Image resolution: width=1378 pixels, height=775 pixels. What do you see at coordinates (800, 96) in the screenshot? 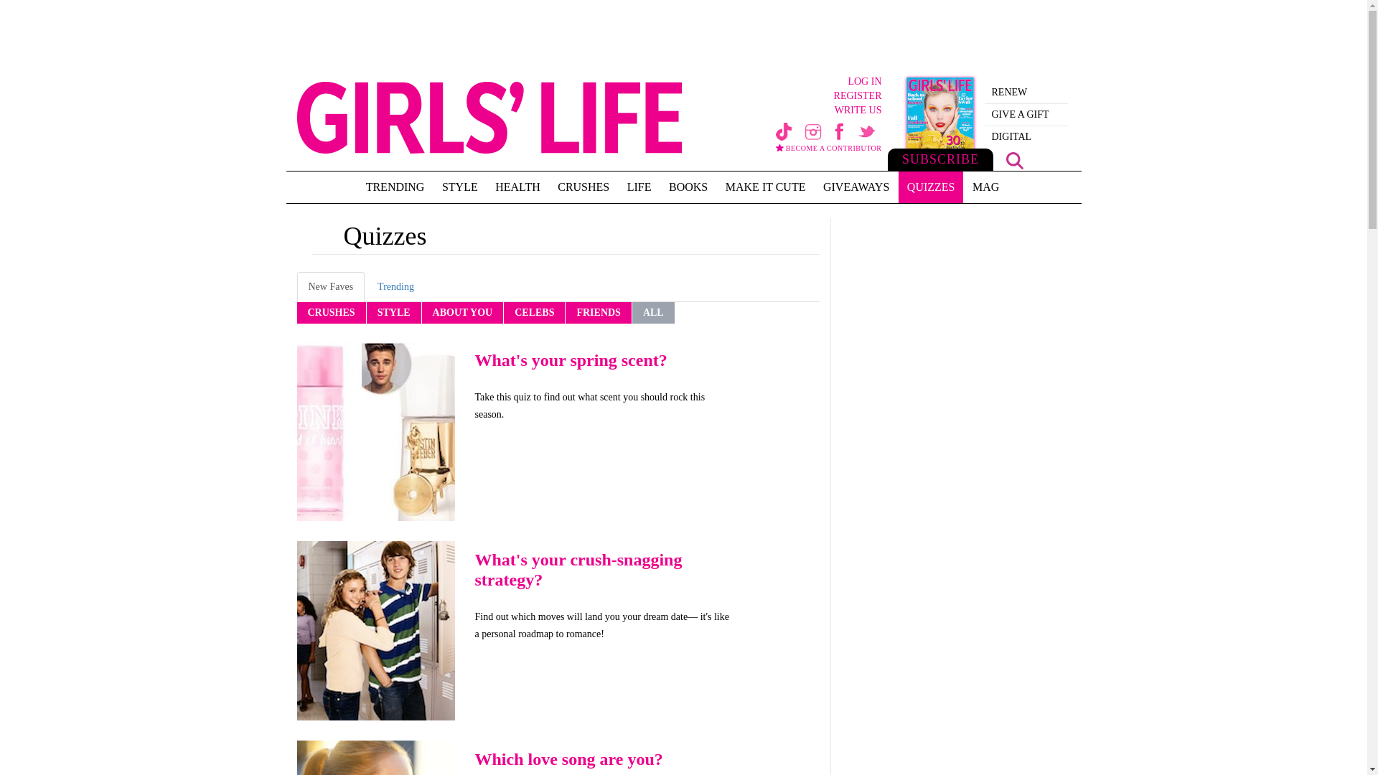
I see `REGISTER` at bounding box center [800, 96].